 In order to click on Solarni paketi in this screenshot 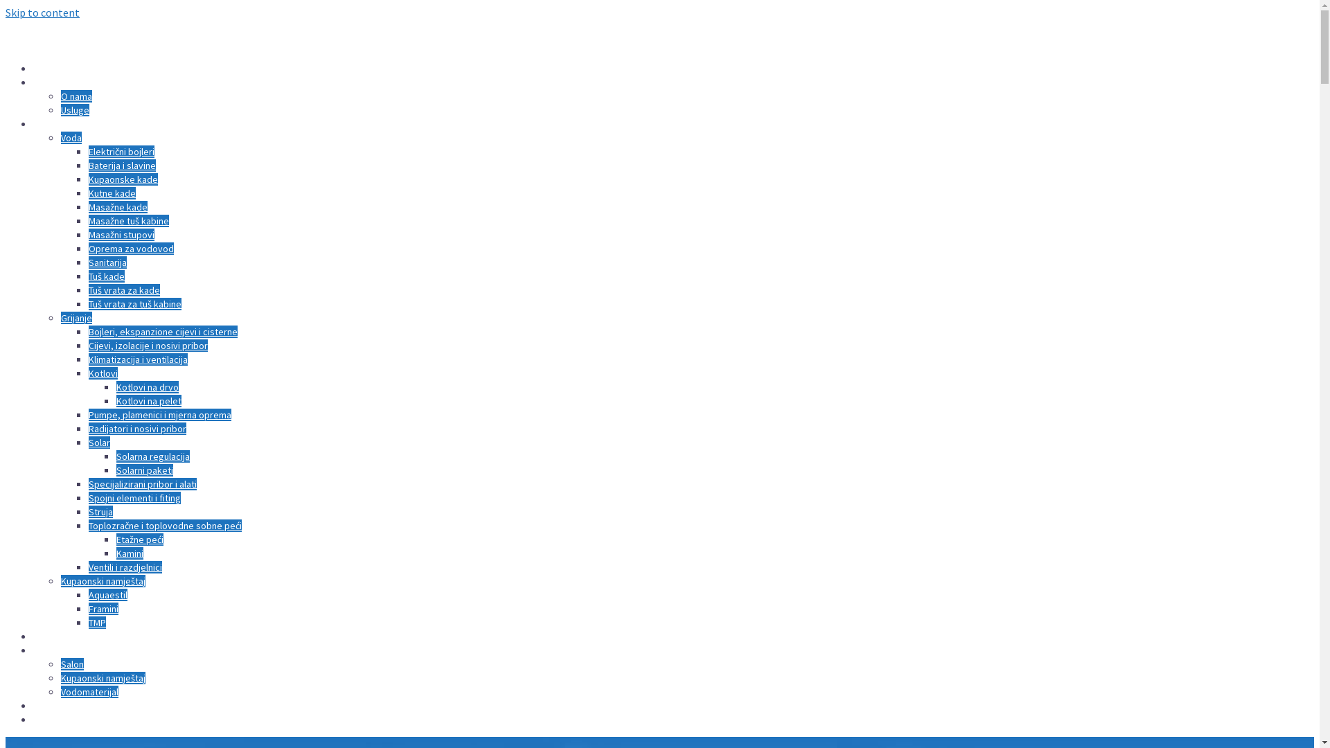, I will do `click(145, 470)`.